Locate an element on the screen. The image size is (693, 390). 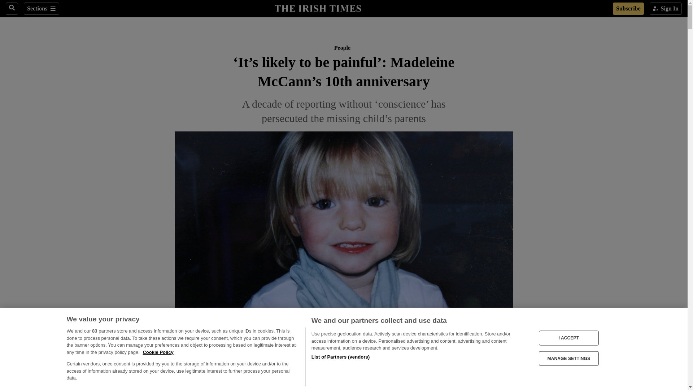
Sections is located at coordinates (41, 9).